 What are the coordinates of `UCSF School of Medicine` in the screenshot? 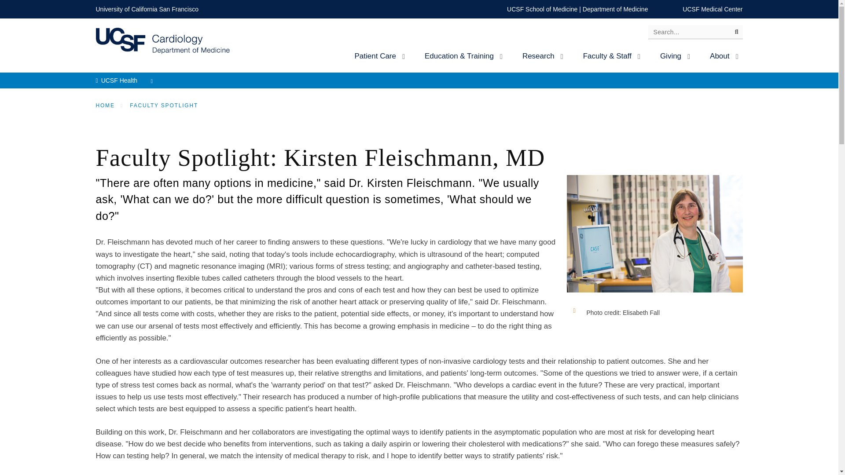 It's located at (542, 9).